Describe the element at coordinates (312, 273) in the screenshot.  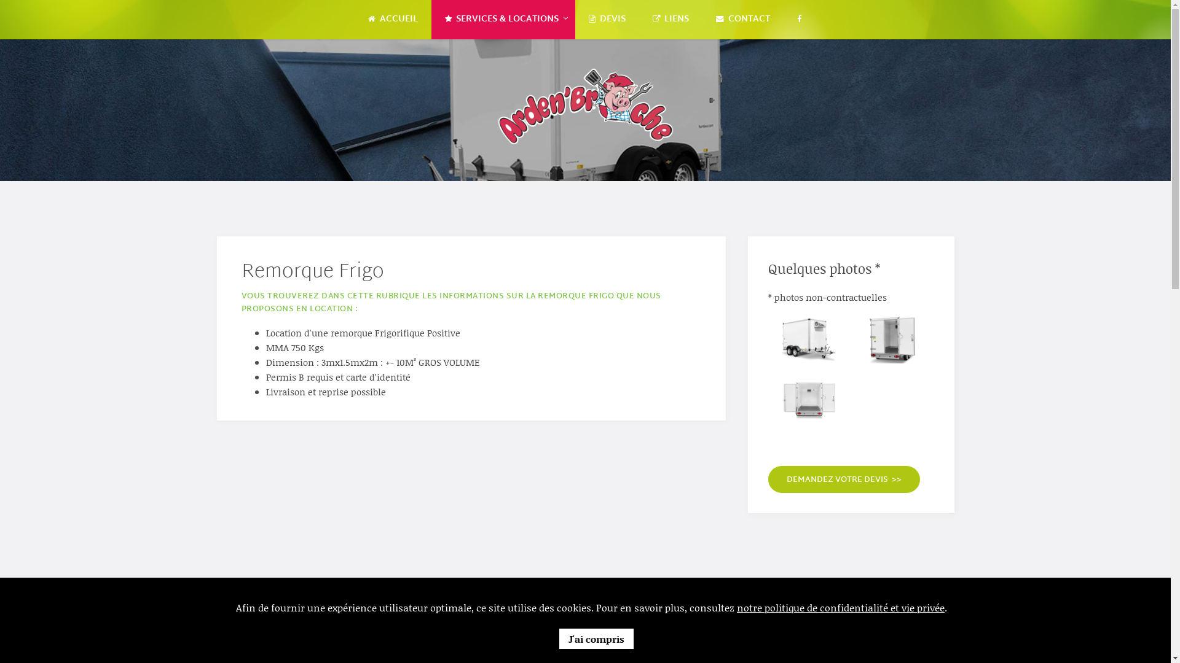
I see `Remorque Frigo` at that location.